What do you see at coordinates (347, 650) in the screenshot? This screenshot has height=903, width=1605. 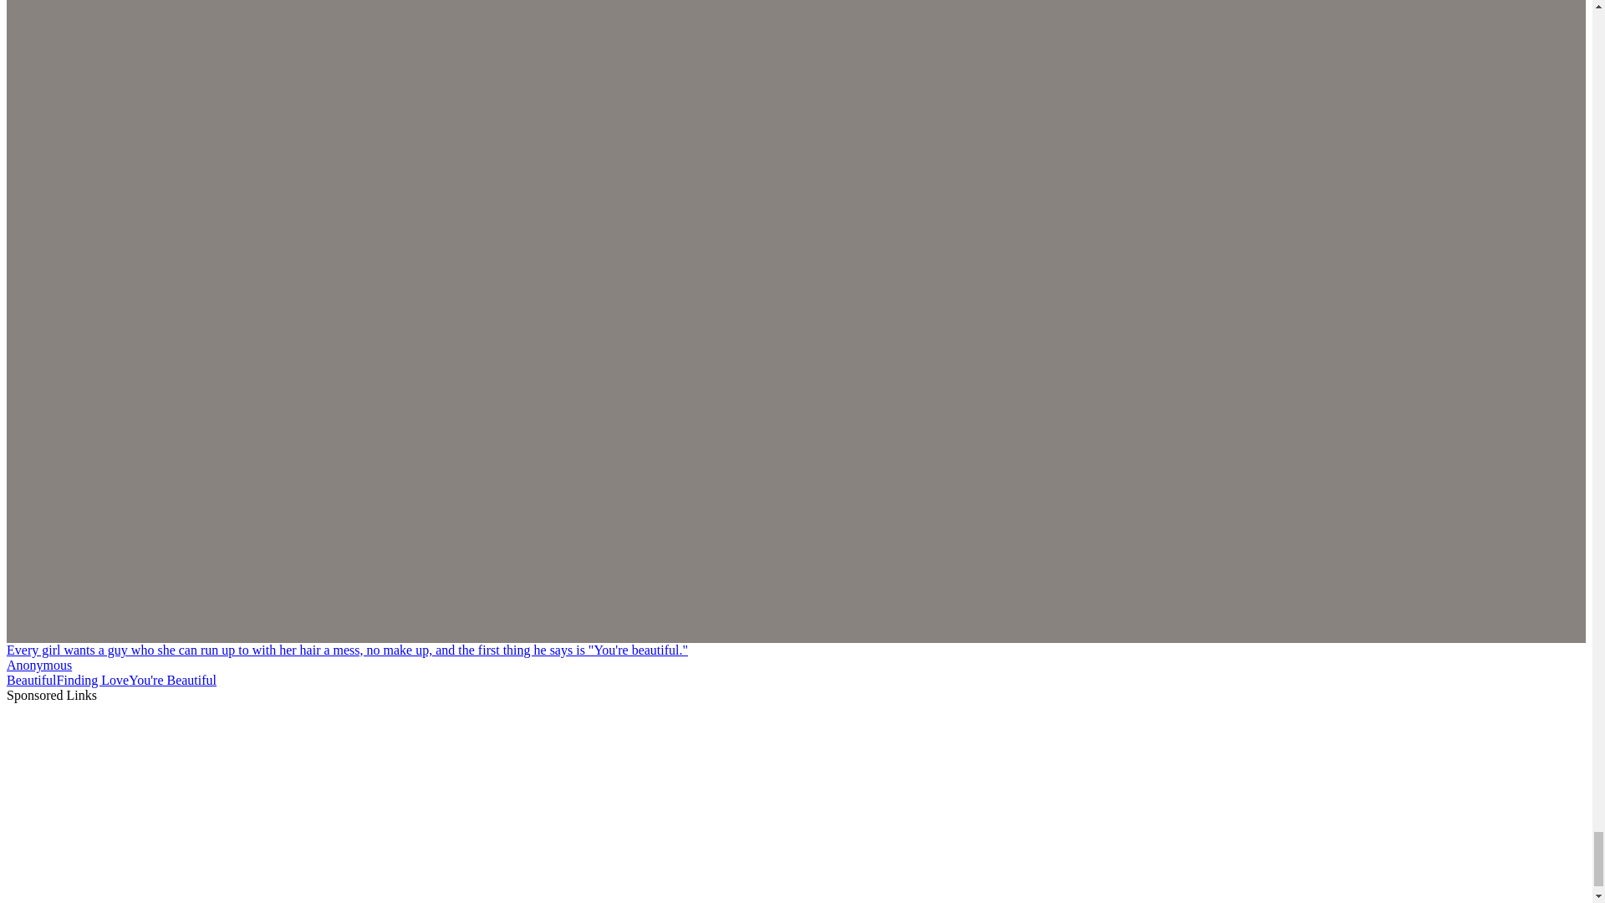 I see `see quote` at bounding box center [347, 650].